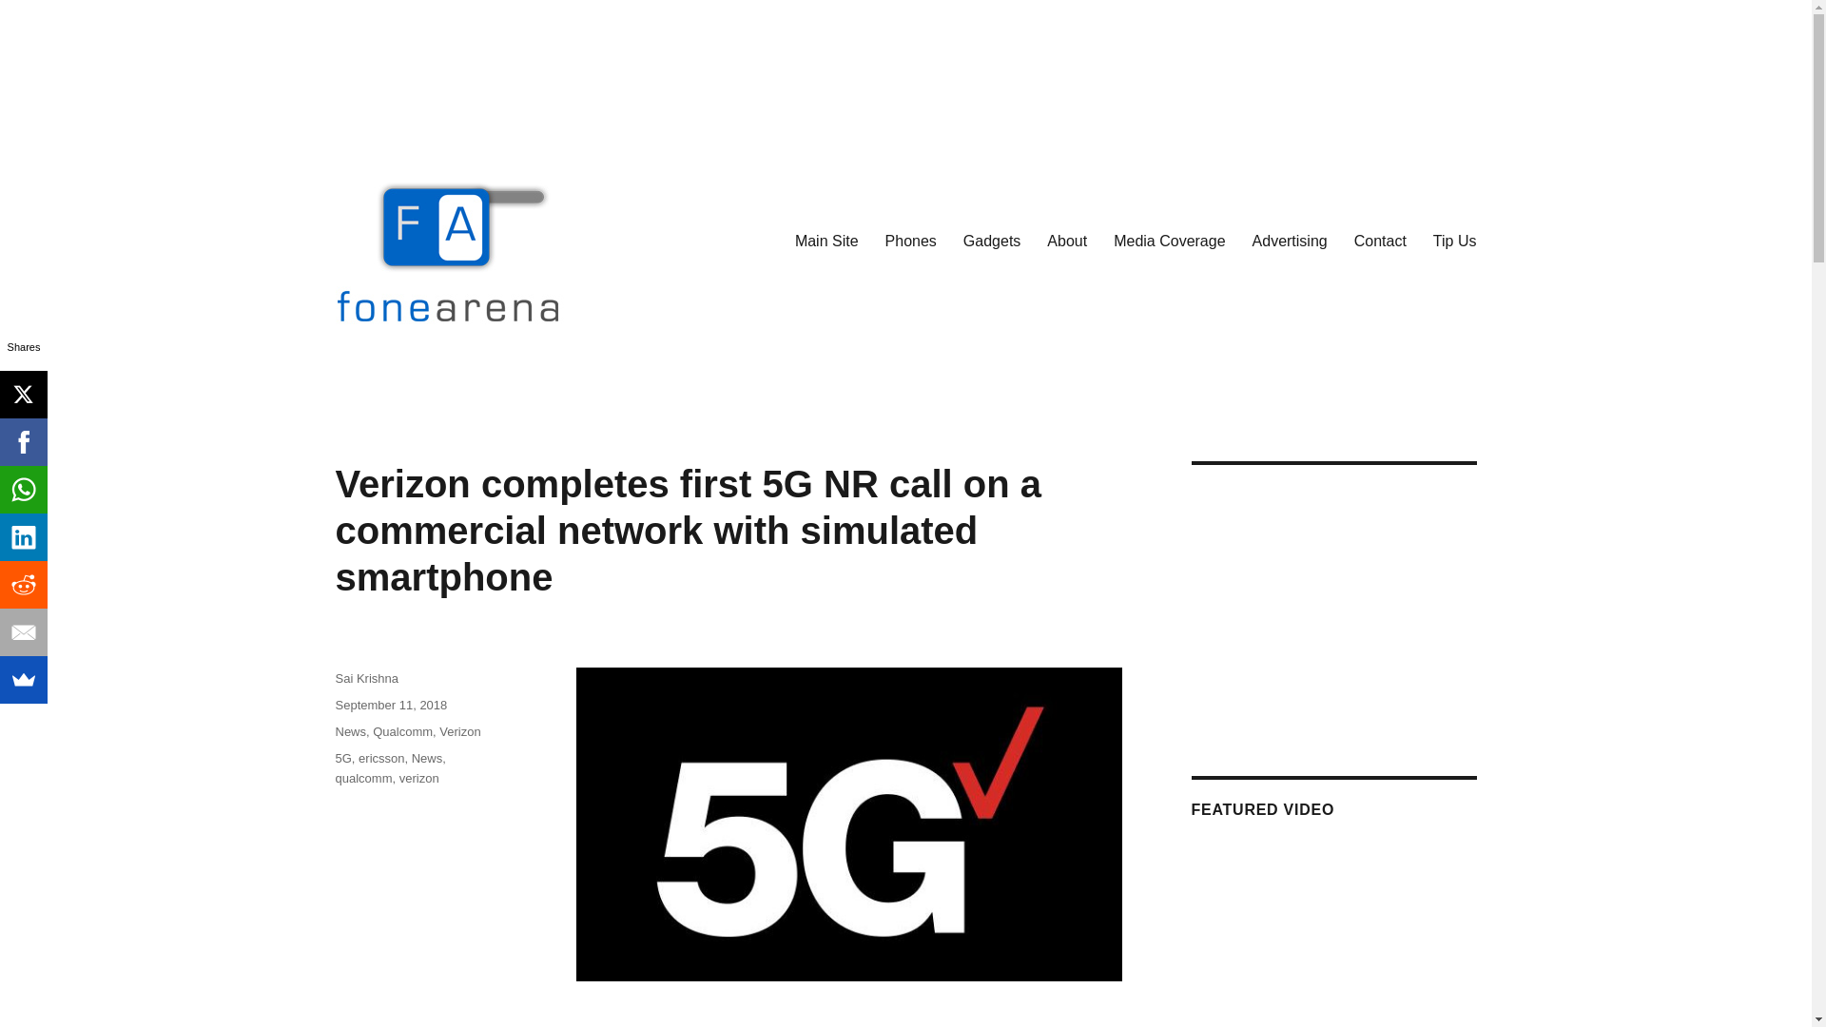 This screenshot has height=1027, width=1826. Describe the element at coordinates (911, 241) in the screenshot. I see `Phones` at that location.